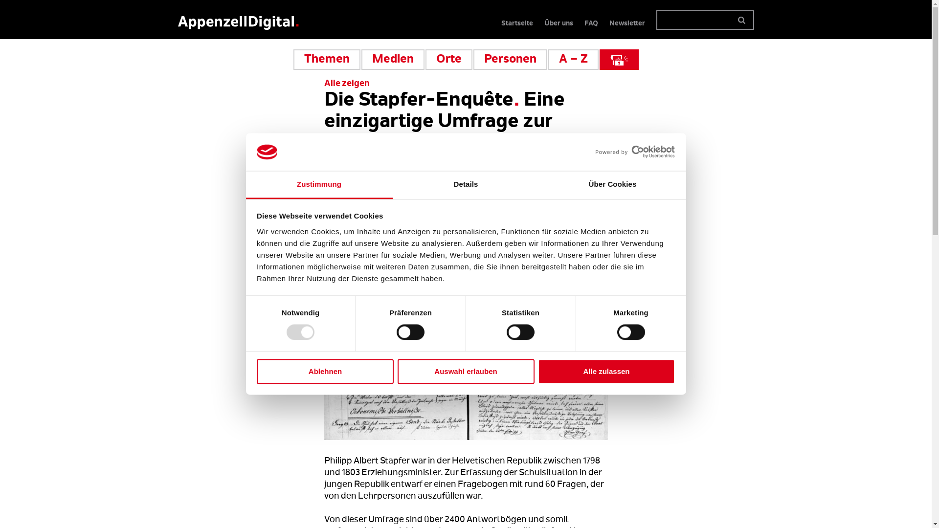 The width and height of the screenshot is (939, 528). I want to click on Ablehnen, so click(325, 372).